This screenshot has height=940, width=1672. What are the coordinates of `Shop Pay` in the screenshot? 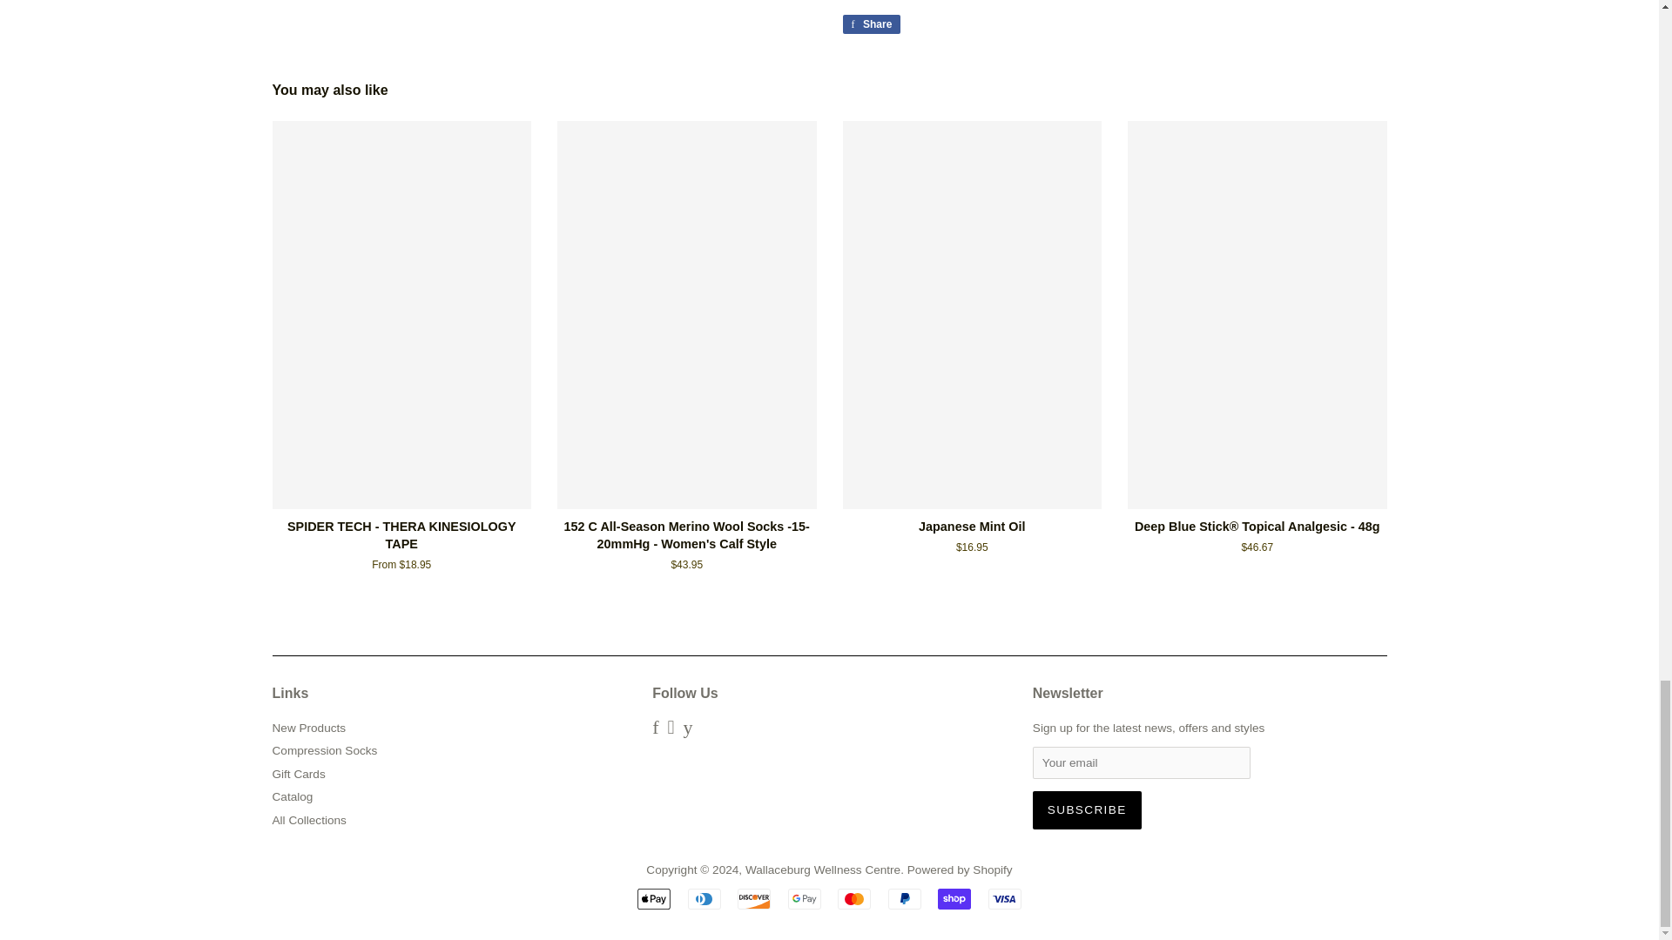 It's located at (954, 898).